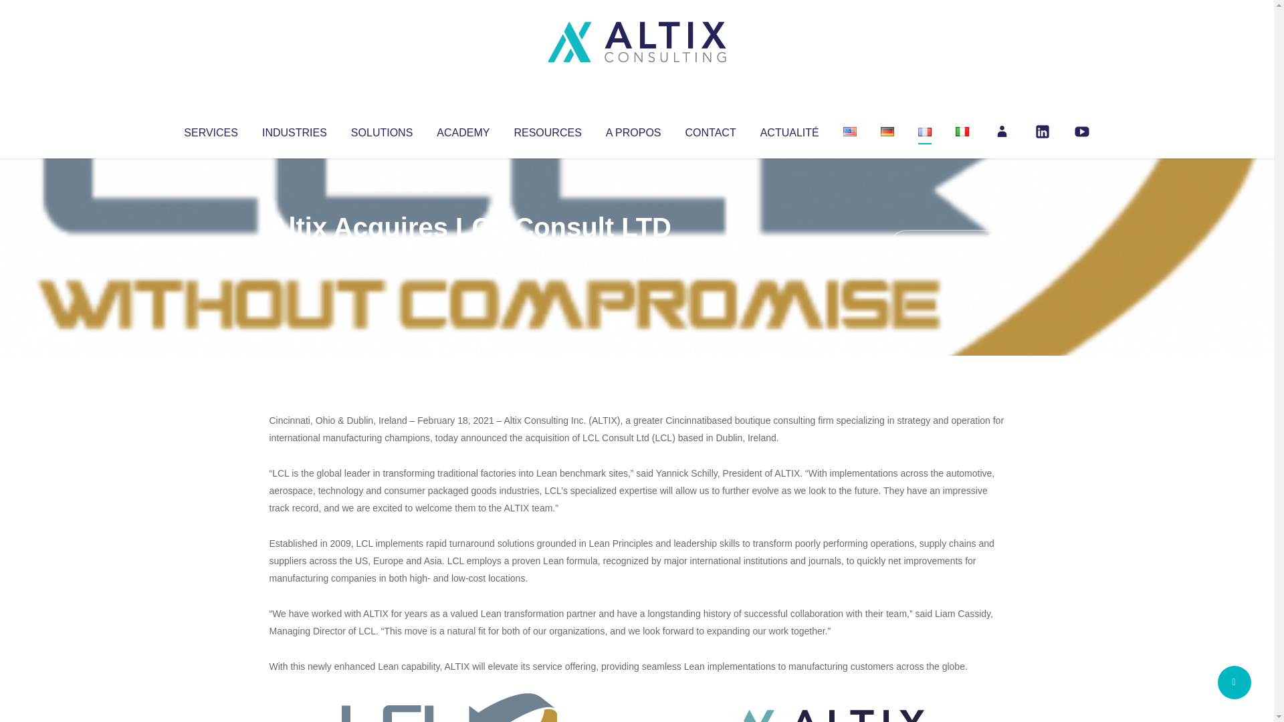 Image resolution: width=1284 pixels, height=722 pixels. I want to click on Articles par Altix, so click(294, 254).